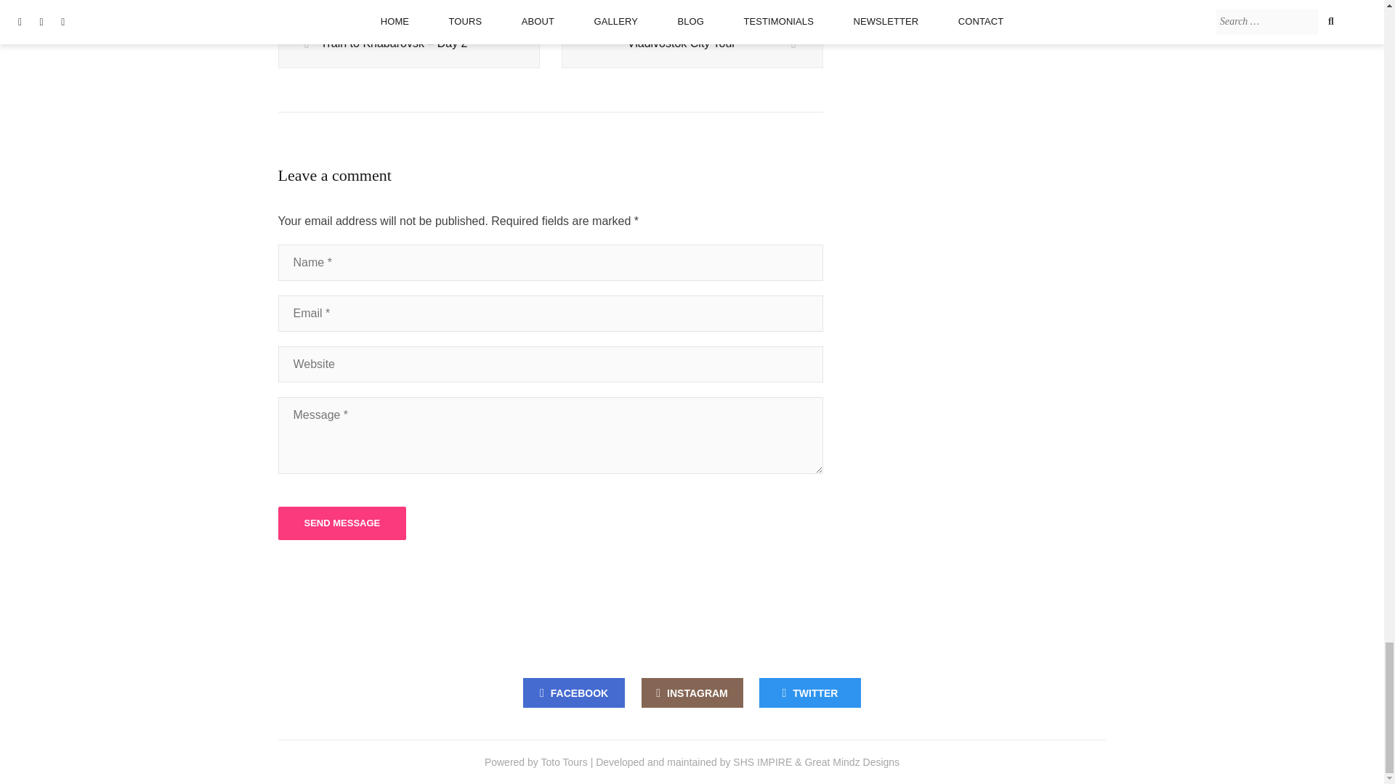  What do you see at coordinates (408, 44) in the screenshot?
I see `Train to Khabarovsk - Day 2` at bounding box center [408, 44].